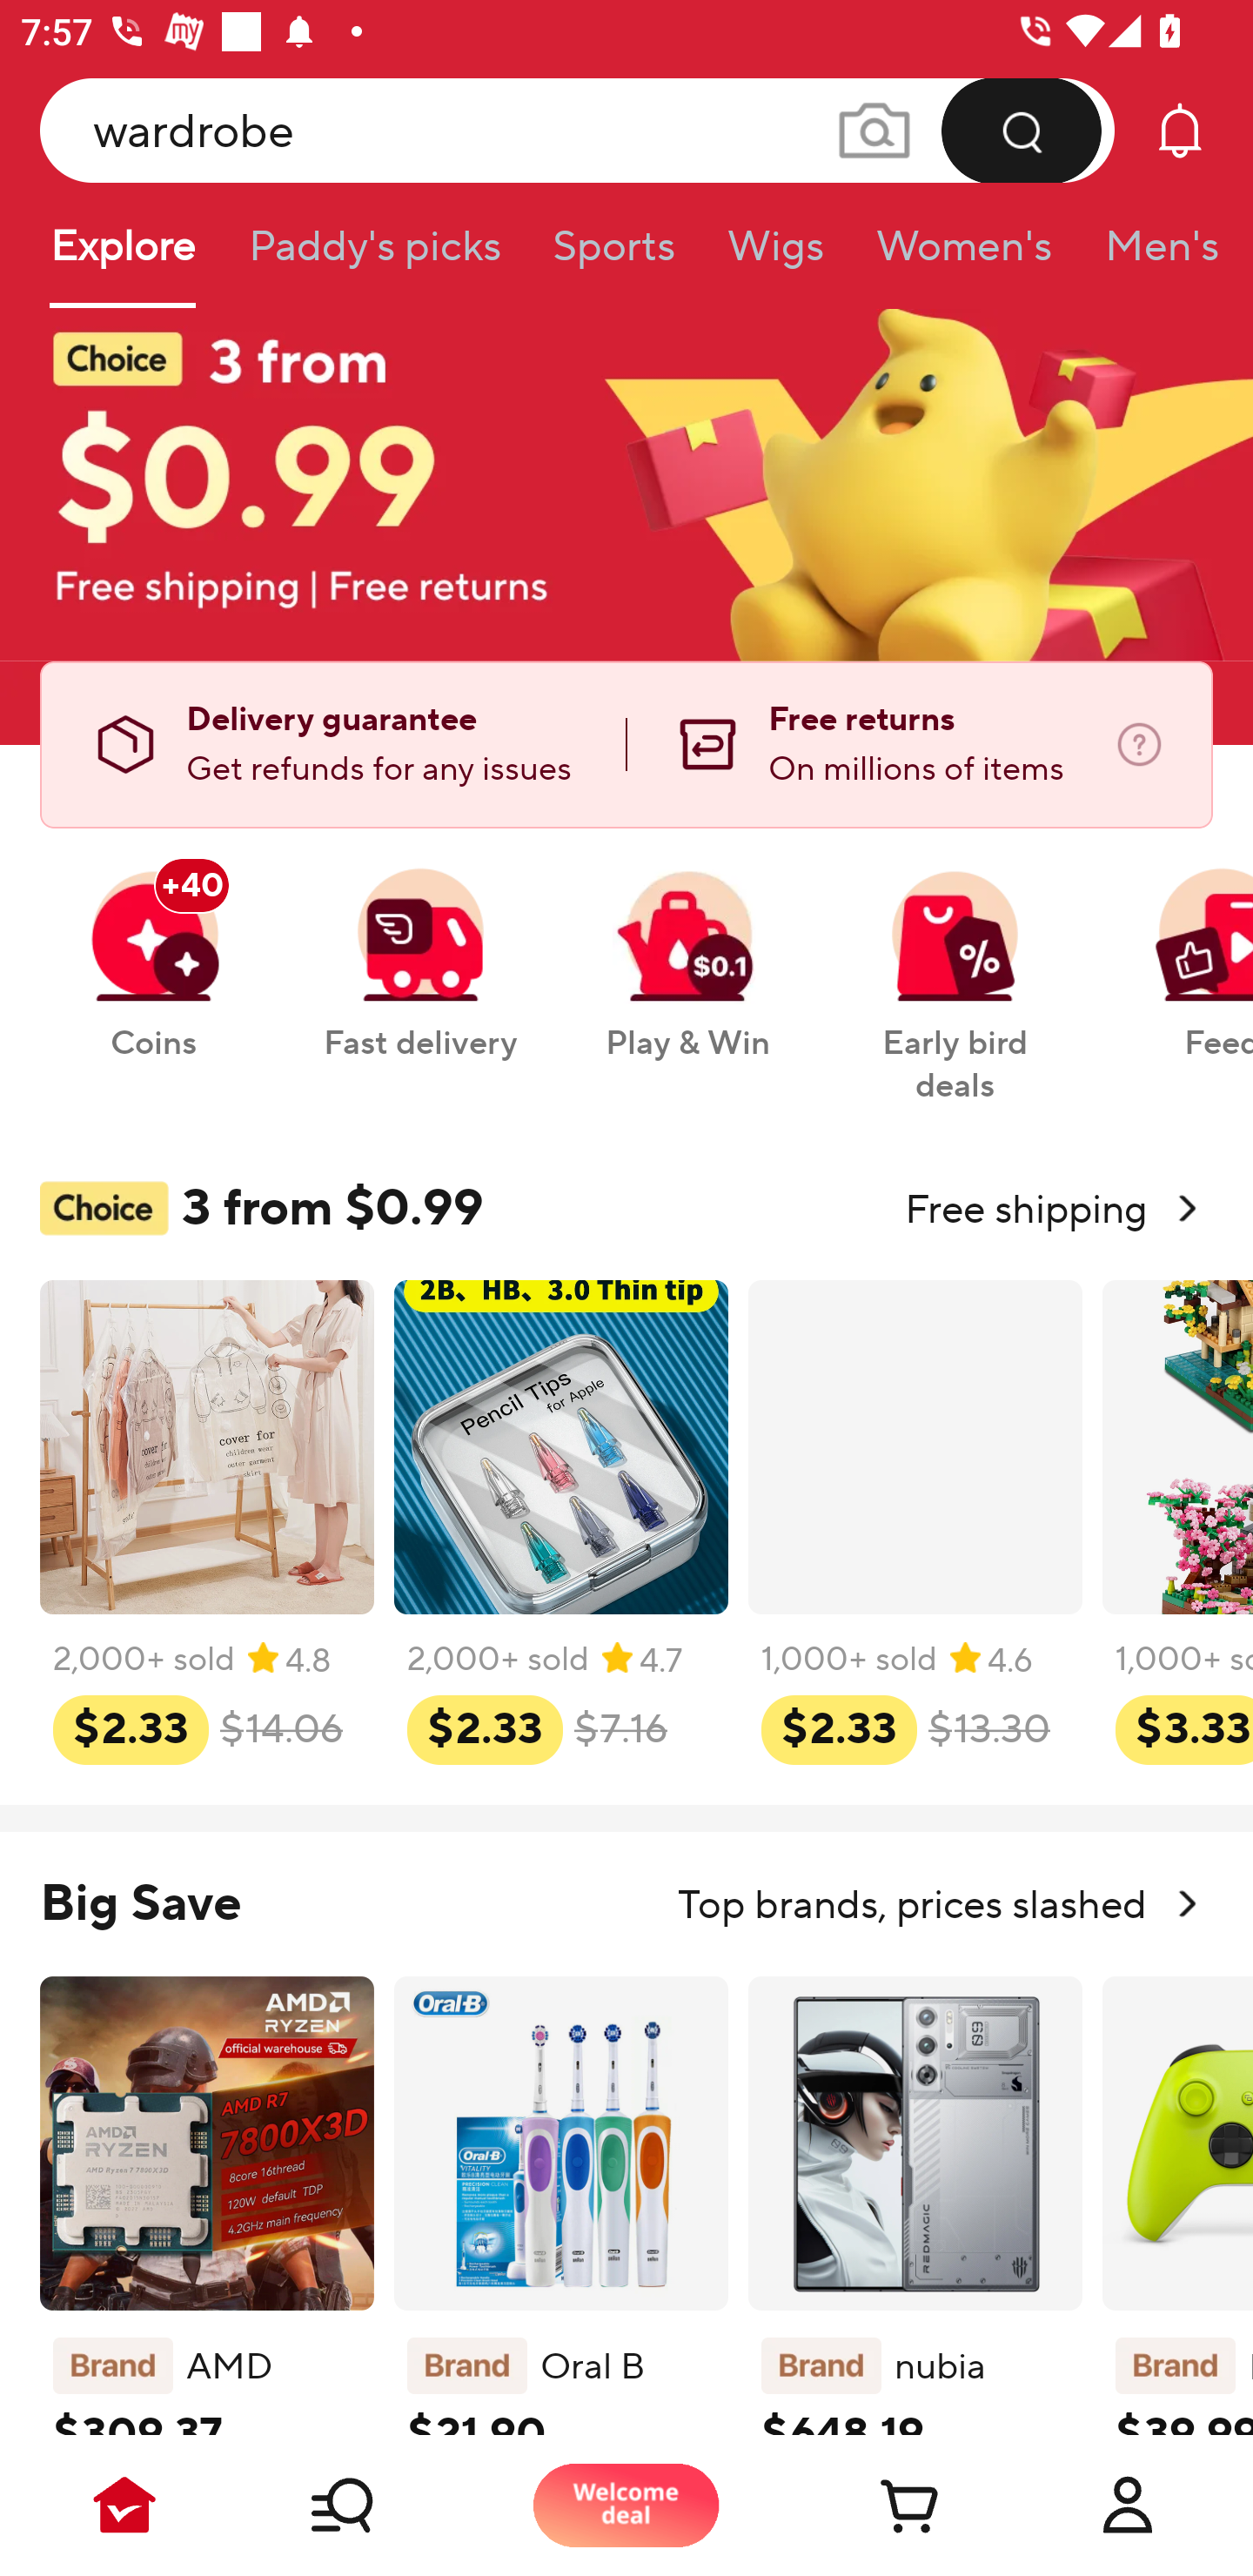 The height and width of the screenshot is (2576, 1253). Describe the element at coordinates (419, 948) in the screenshot. I see `Fast deliverybutton Fast delivery` at that location.